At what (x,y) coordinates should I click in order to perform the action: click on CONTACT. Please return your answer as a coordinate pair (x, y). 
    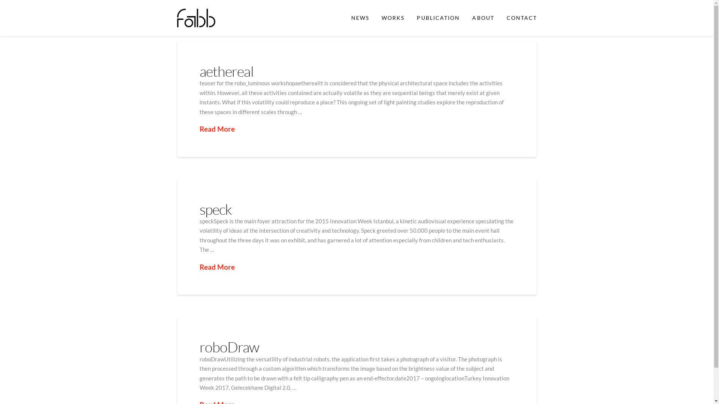
    Looking at the image, I should click on (521, 18).